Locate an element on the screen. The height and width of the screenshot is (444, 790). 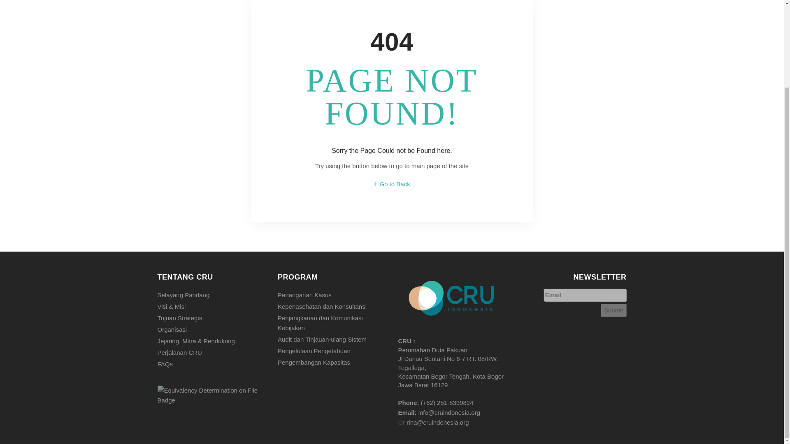
Organisasi is located at coordinates (211, 329).